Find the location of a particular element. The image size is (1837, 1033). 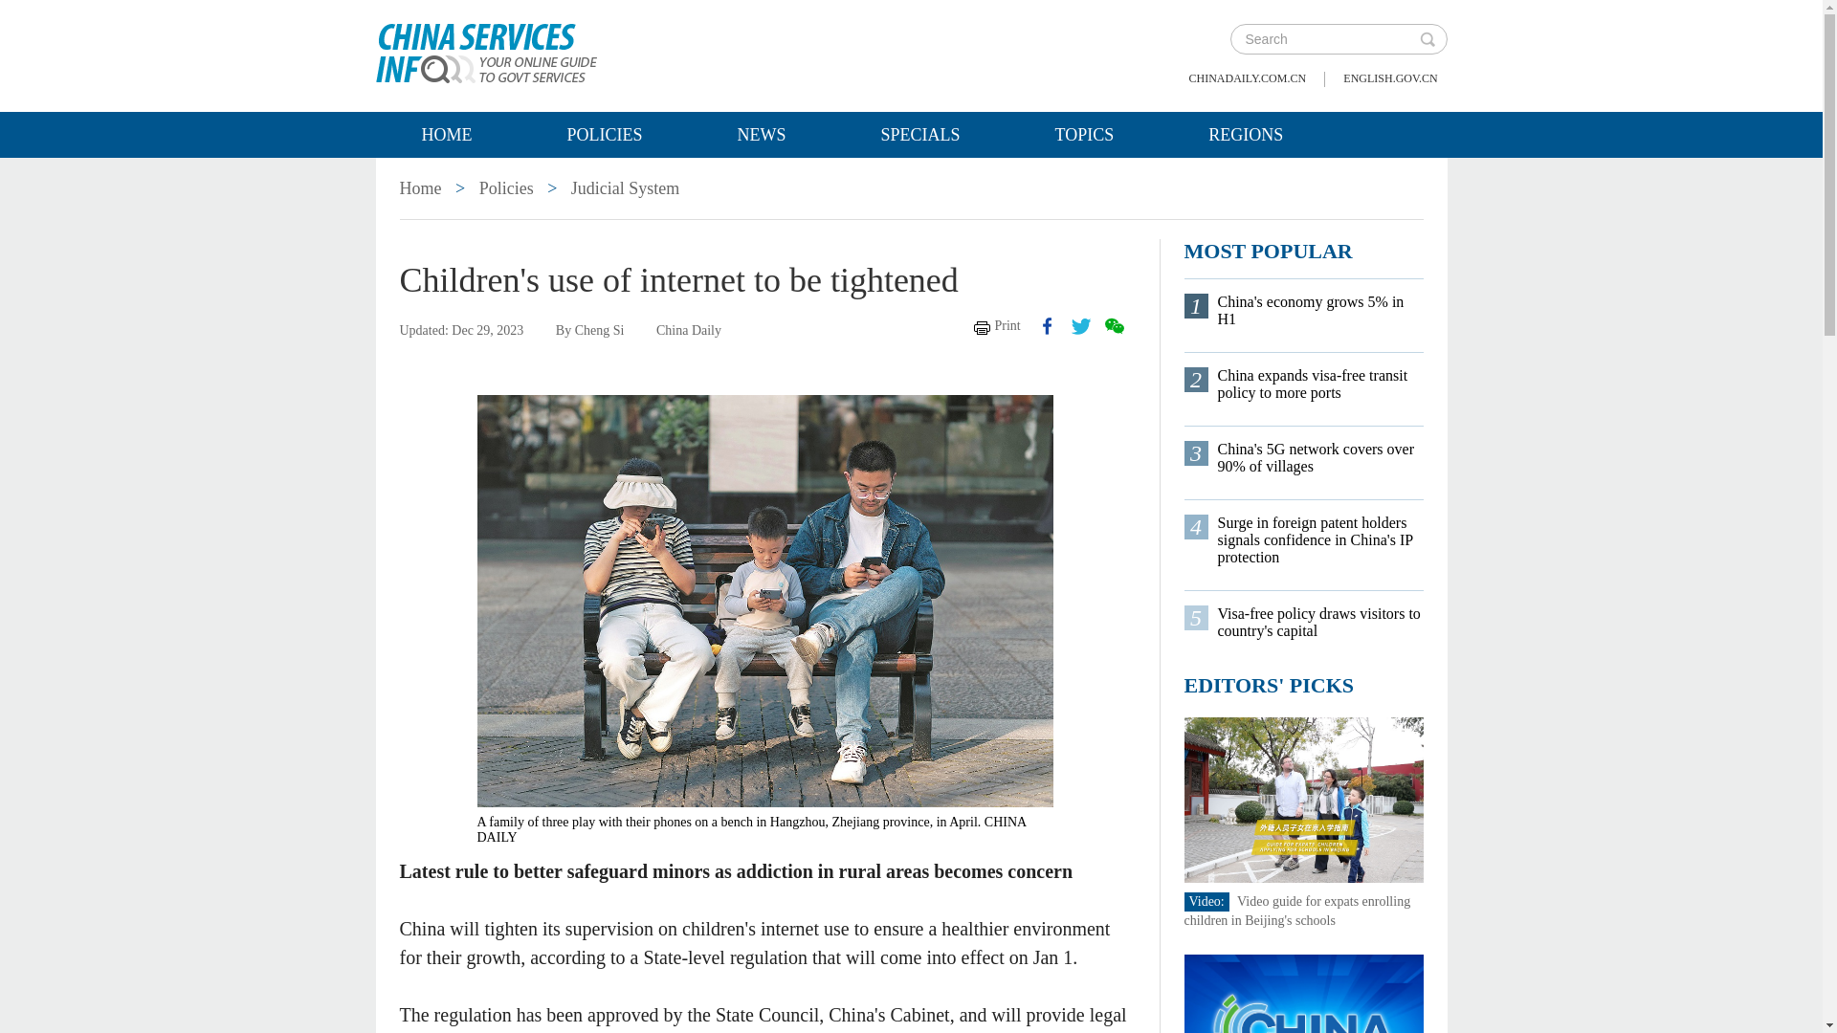

wechat is located at coordinates (1113, 325).